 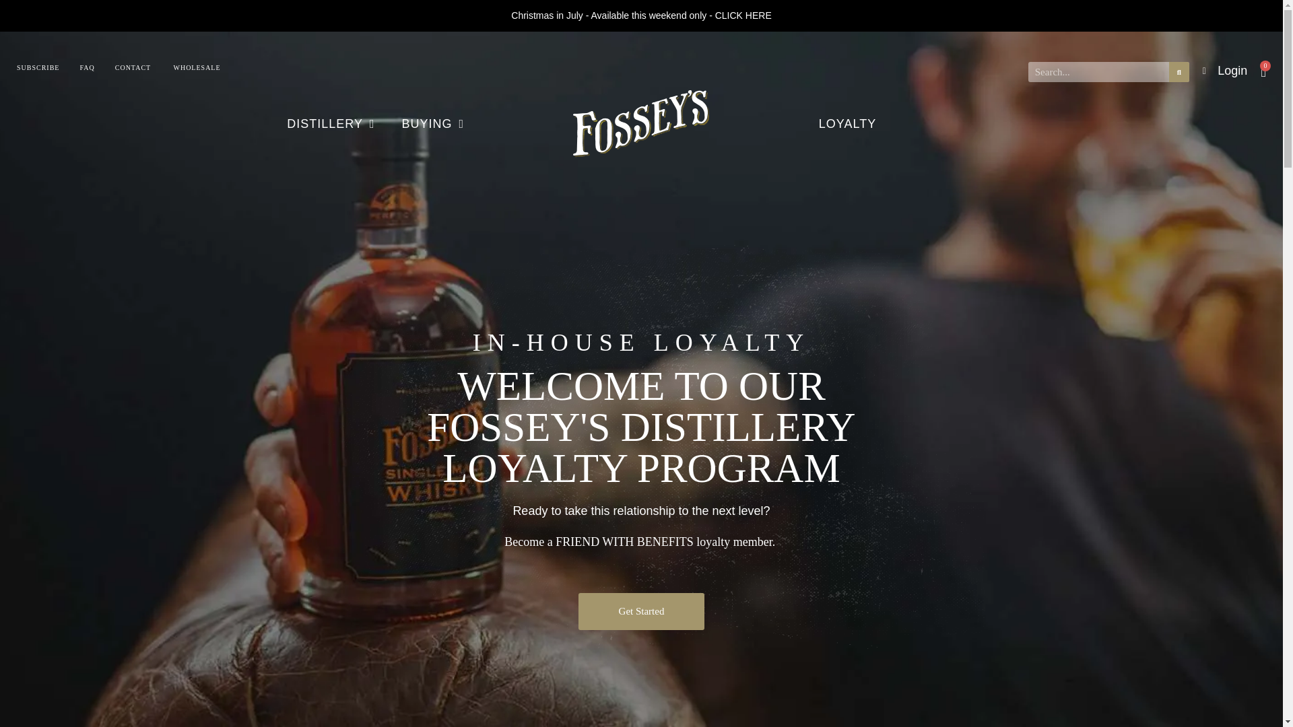 I want to click on FAQ, so click(x=86, y=67).